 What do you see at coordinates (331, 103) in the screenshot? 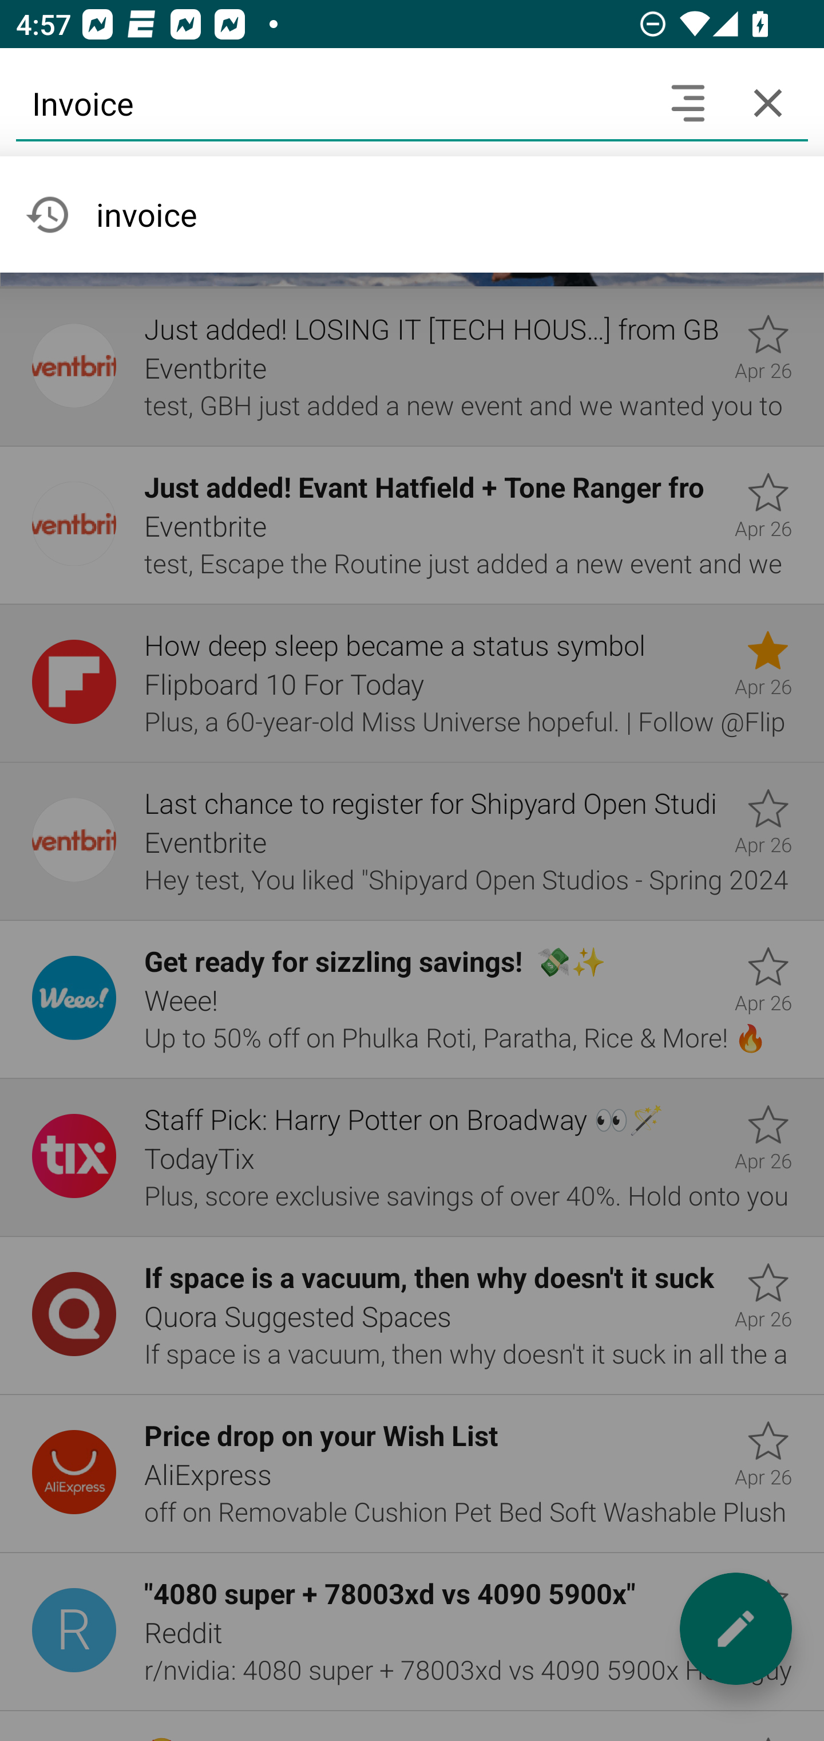
I see `Invoice` at bounding box center [331, 103].